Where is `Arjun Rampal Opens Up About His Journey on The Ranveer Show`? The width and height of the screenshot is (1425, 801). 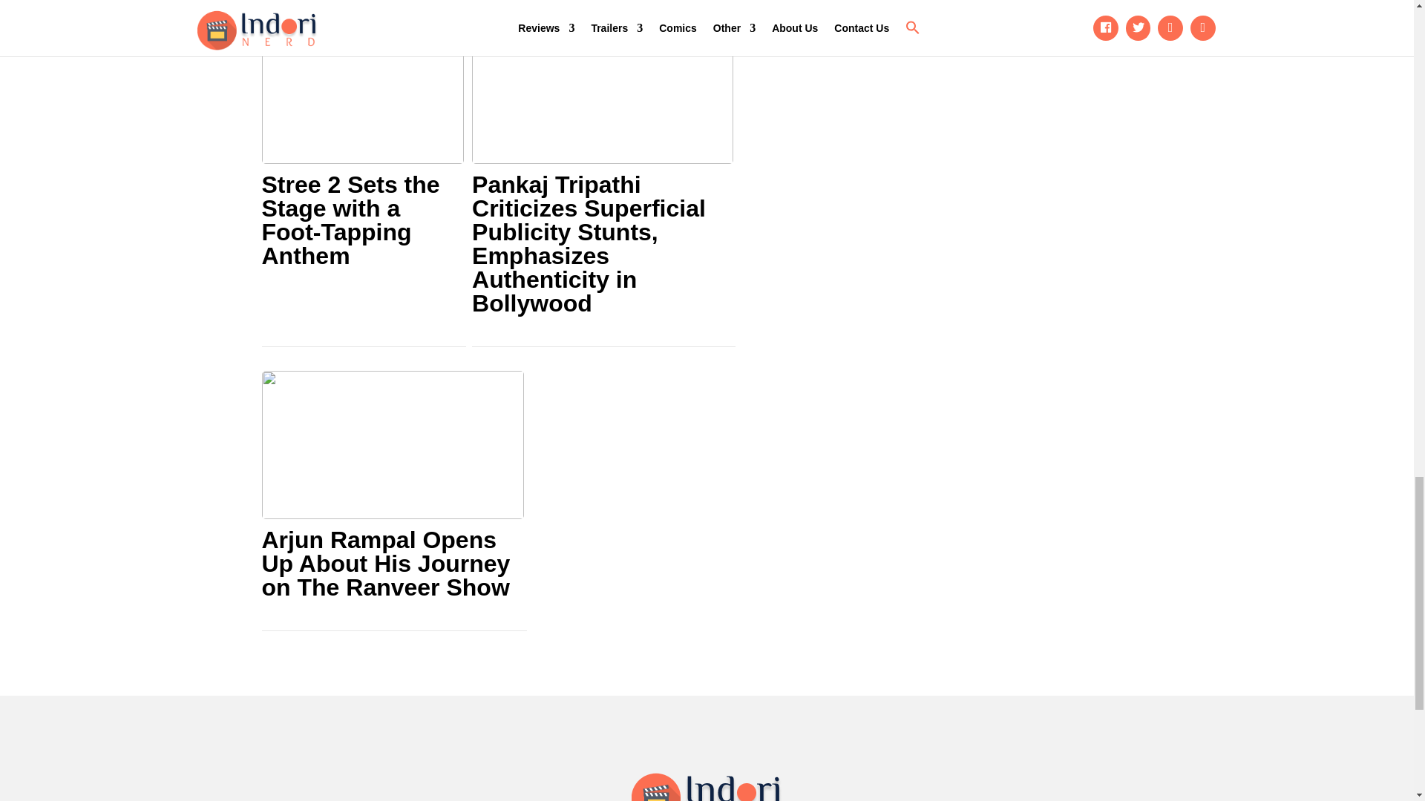 Arjun Rampal Opens Up About His Journey on The Ranveer Show is located at coordinates (392, 563).